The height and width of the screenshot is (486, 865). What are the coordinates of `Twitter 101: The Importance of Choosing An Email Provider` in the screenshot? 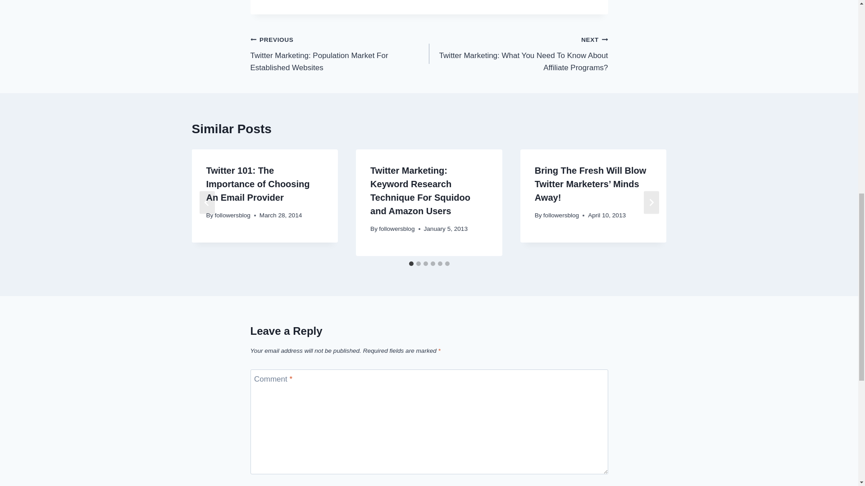 It's located at (258, 184).